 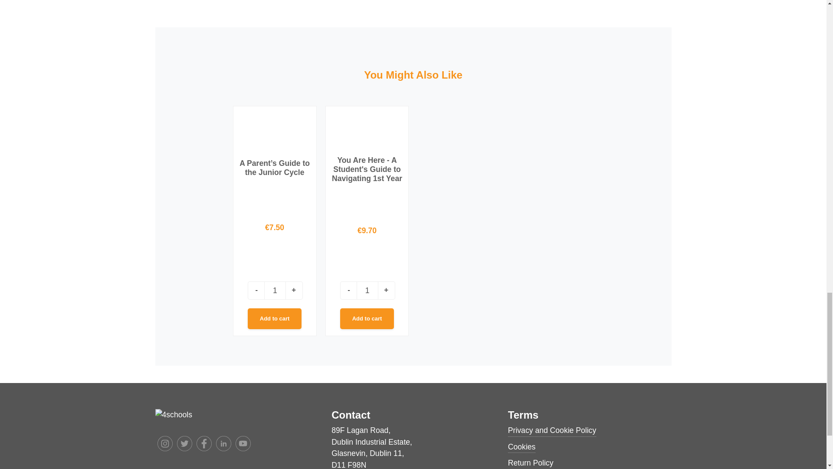 I want to click on Add to cart, so click(x=274, y=319).